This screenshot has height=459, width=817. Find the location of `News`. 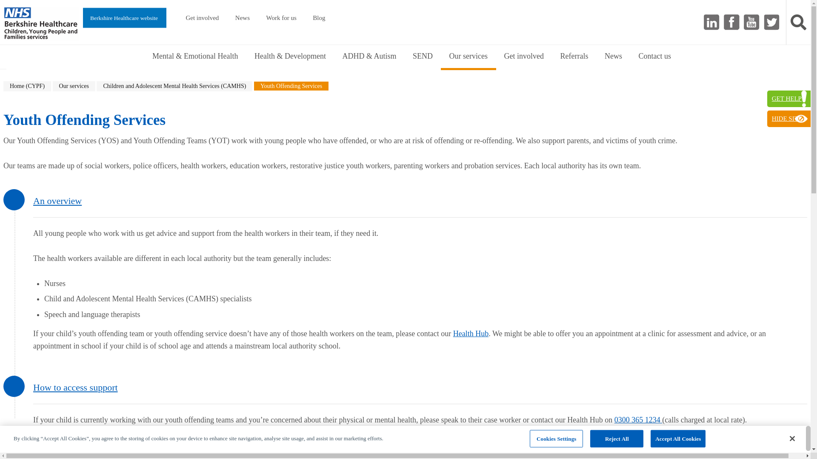

News is located at coordinates (243, 19).